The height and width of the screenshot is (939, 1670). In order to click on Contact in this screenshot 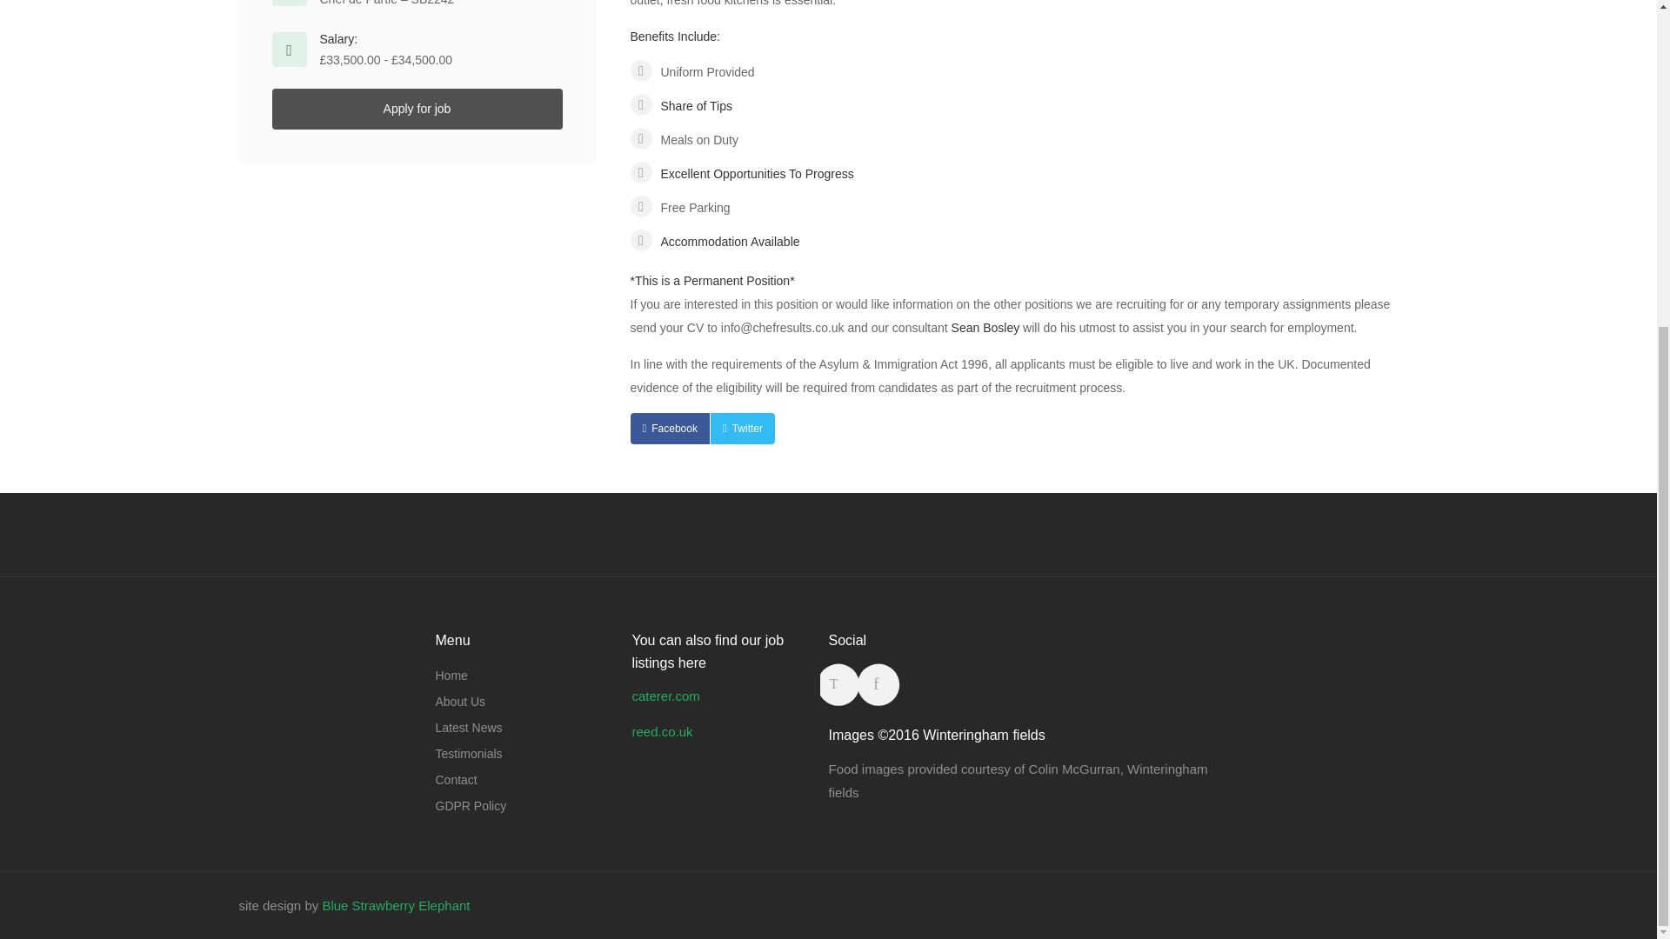, I will do `click(455, 780)`.